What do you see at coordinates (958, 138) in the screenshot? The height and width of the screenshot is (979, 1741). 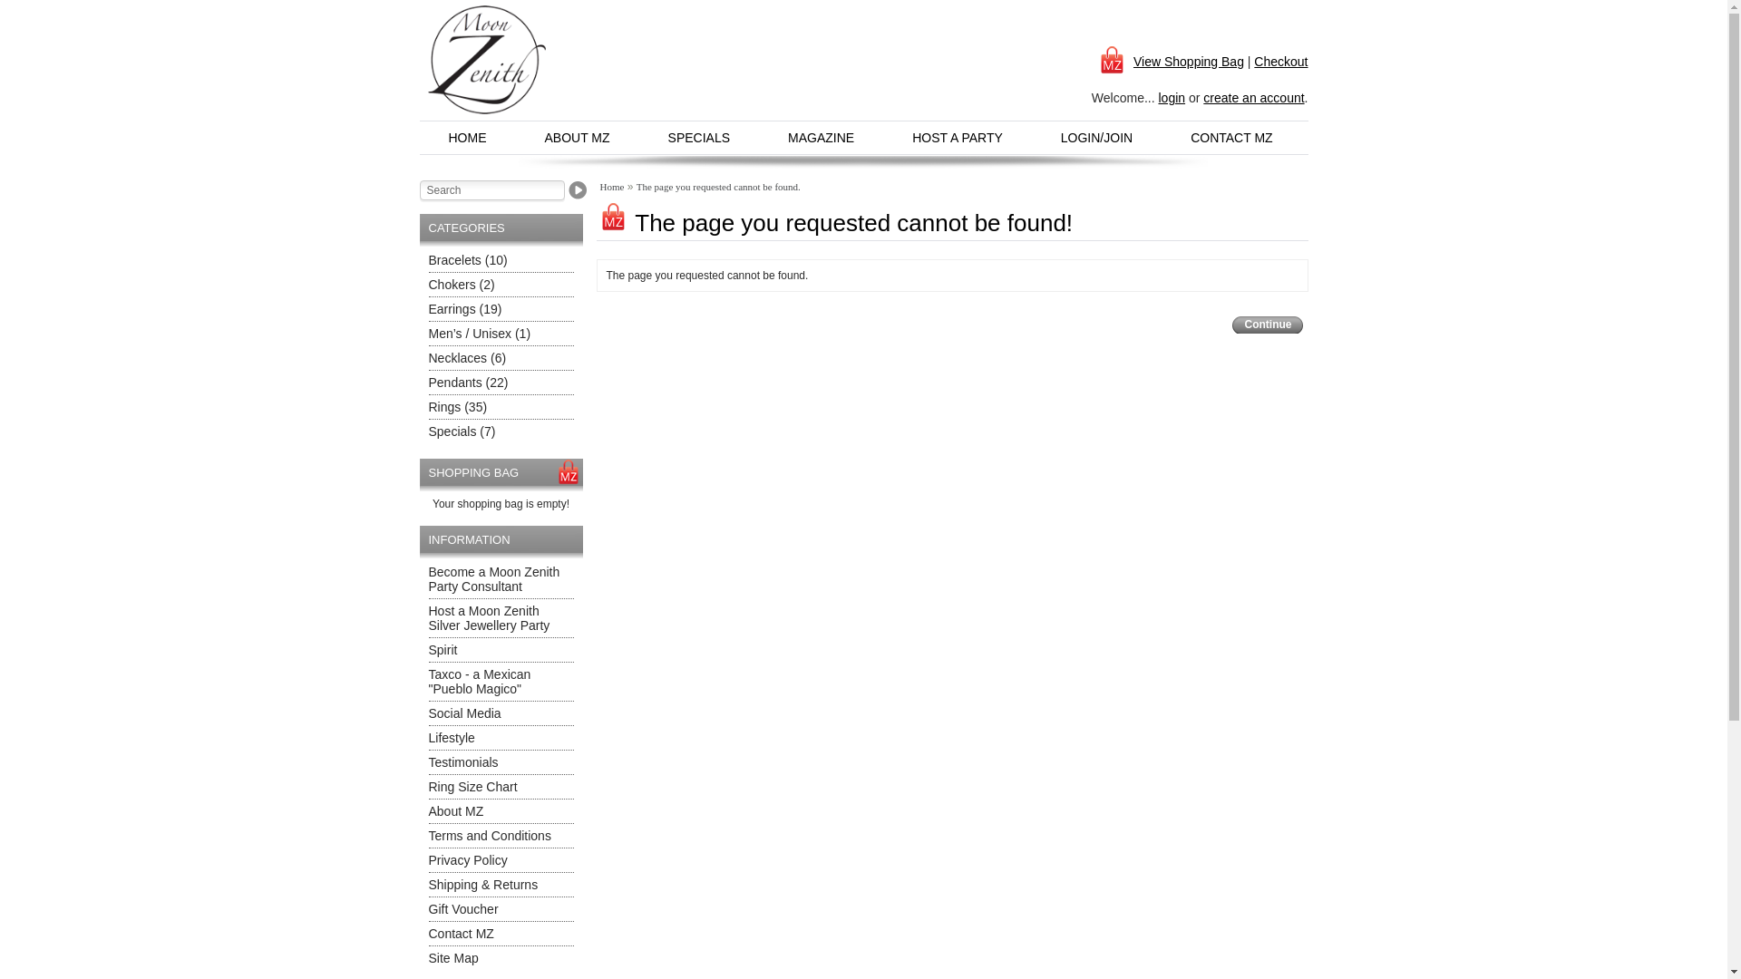 I see `HOST A PARTY` at bounding box center [958, 138].